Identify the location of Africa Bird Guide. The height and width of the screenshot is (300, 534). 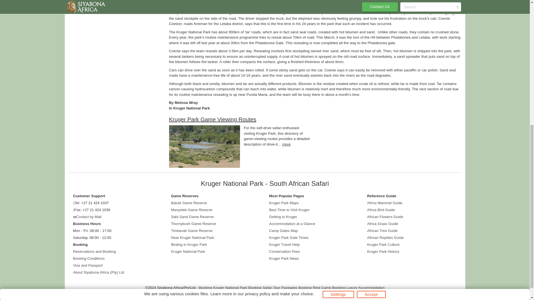
(381, 210).